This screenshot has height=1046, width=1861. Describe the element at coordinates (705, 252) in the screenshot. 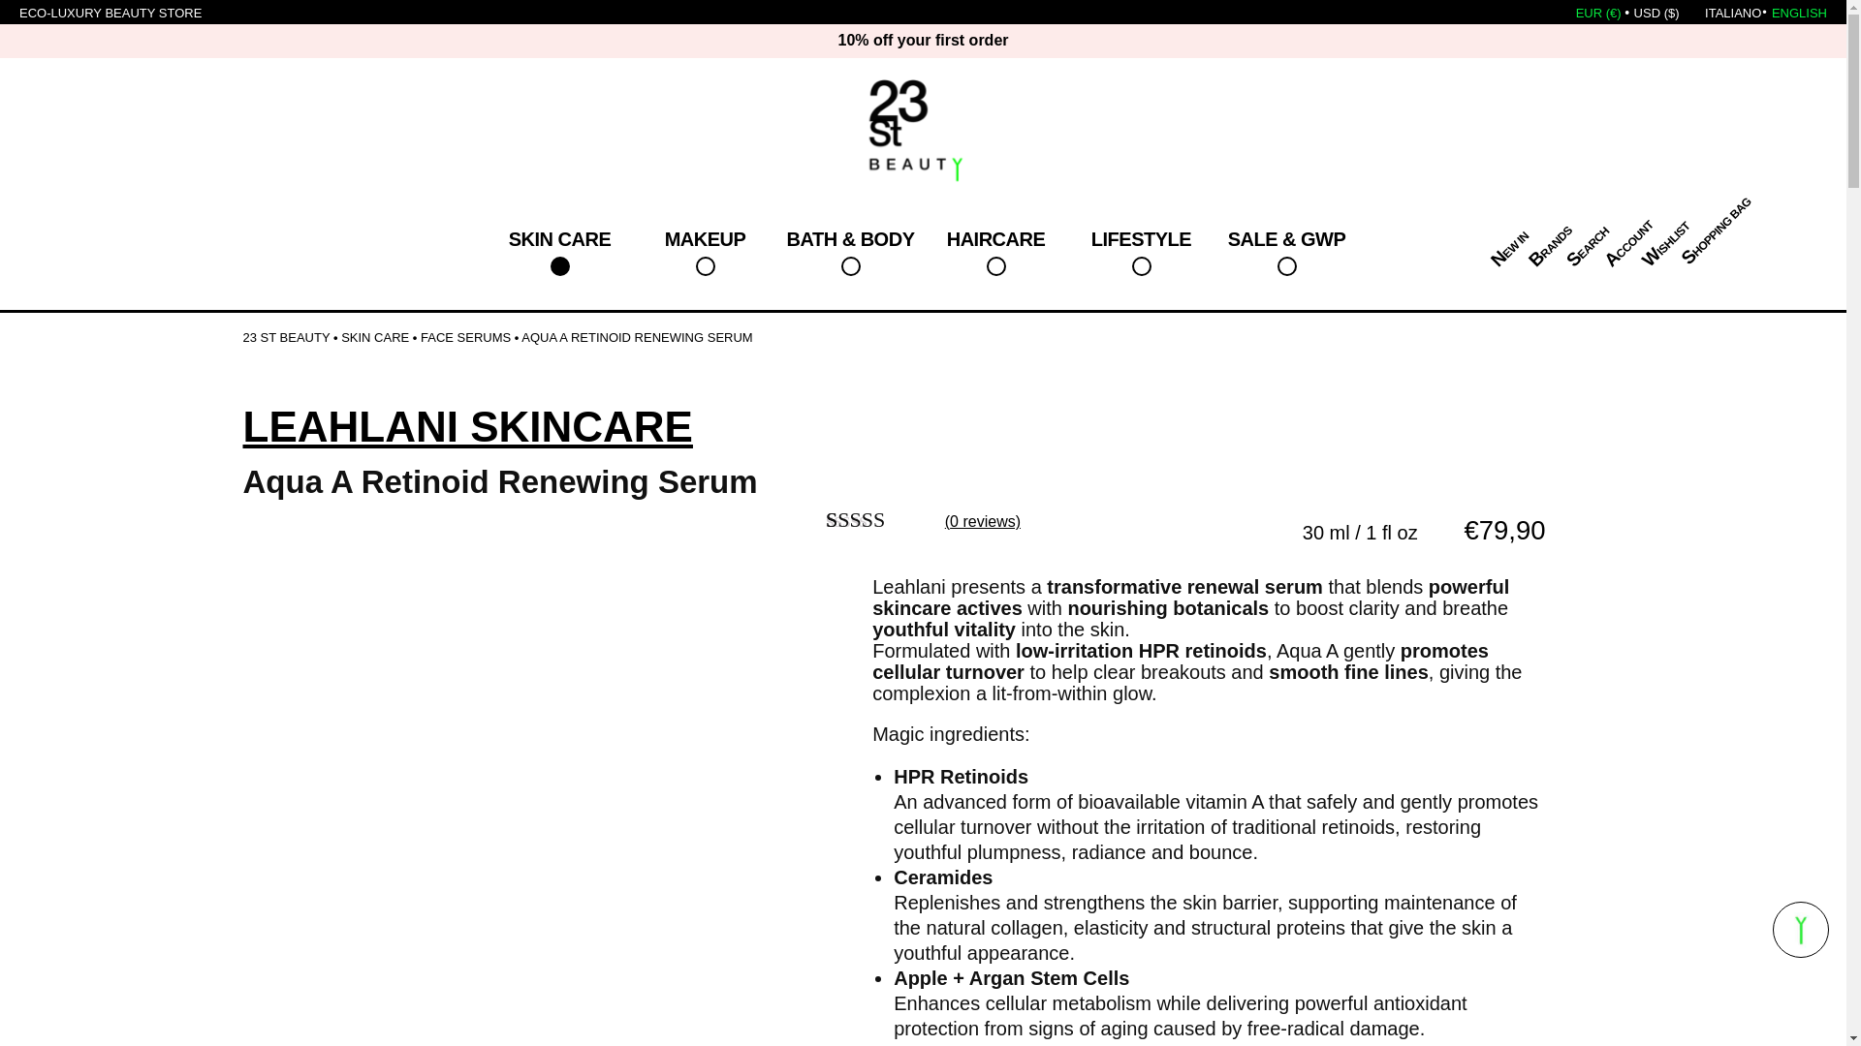

I see `MAKEUP` at that location.